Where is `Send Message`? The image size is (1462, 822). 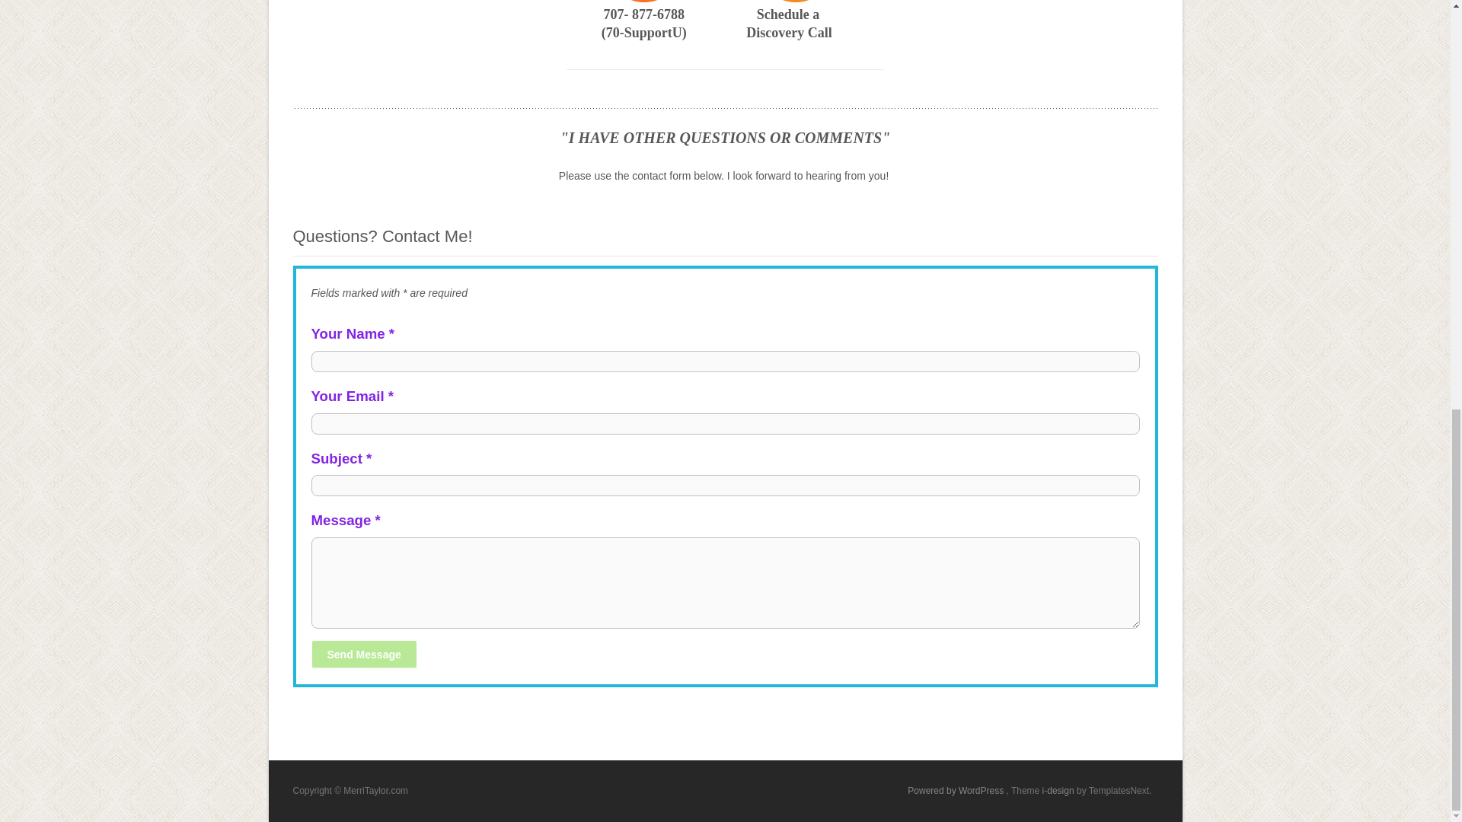
Send Message is located at coordinates (363, 655).